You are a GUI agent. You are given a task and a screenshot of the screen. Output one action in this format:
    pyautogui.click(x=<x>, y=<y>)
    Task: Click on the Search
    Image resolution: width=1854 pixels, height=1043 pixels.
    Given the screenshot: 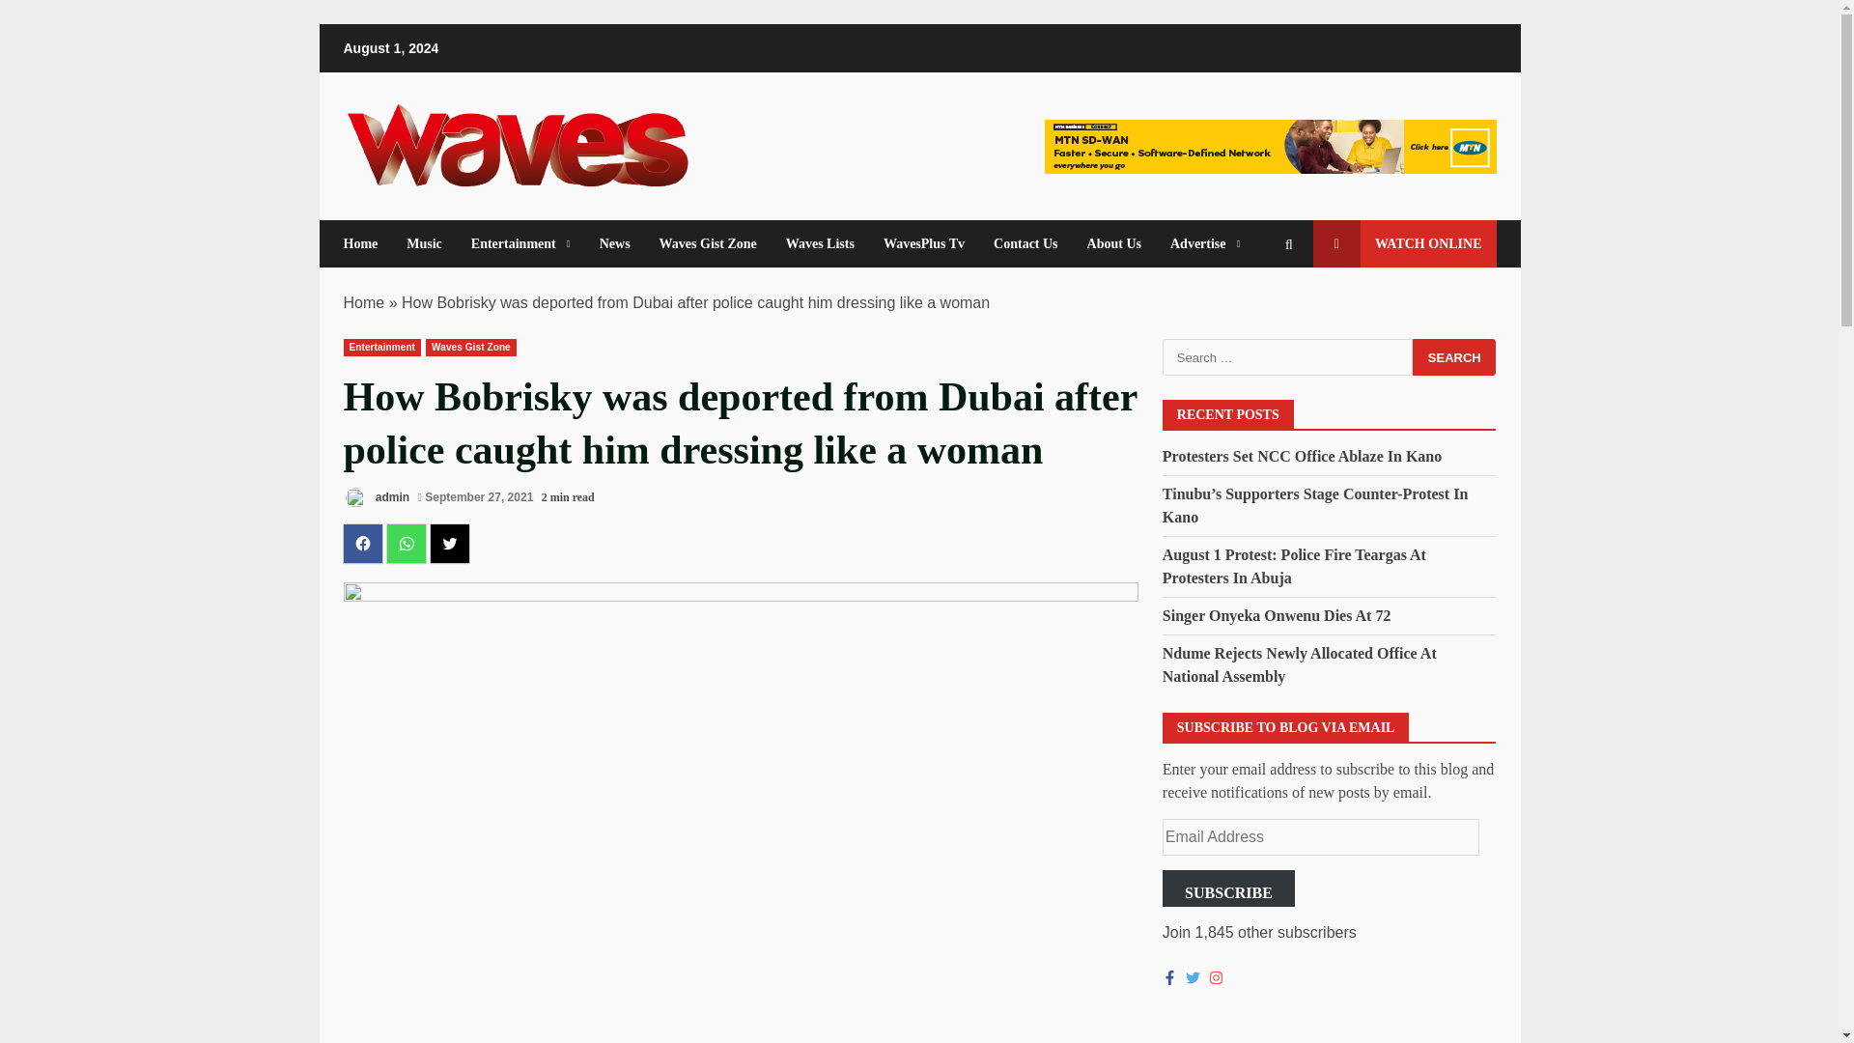 What is the action you would take?
    pyautogui.click(x=1454, y=357)
    